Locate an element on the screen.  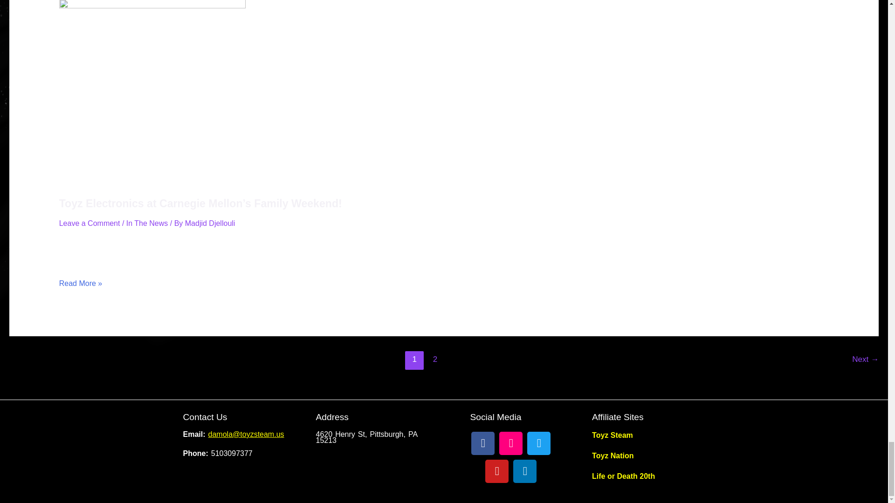
View all posts by Madjid Djellouli is located at coordinates (210, 223).